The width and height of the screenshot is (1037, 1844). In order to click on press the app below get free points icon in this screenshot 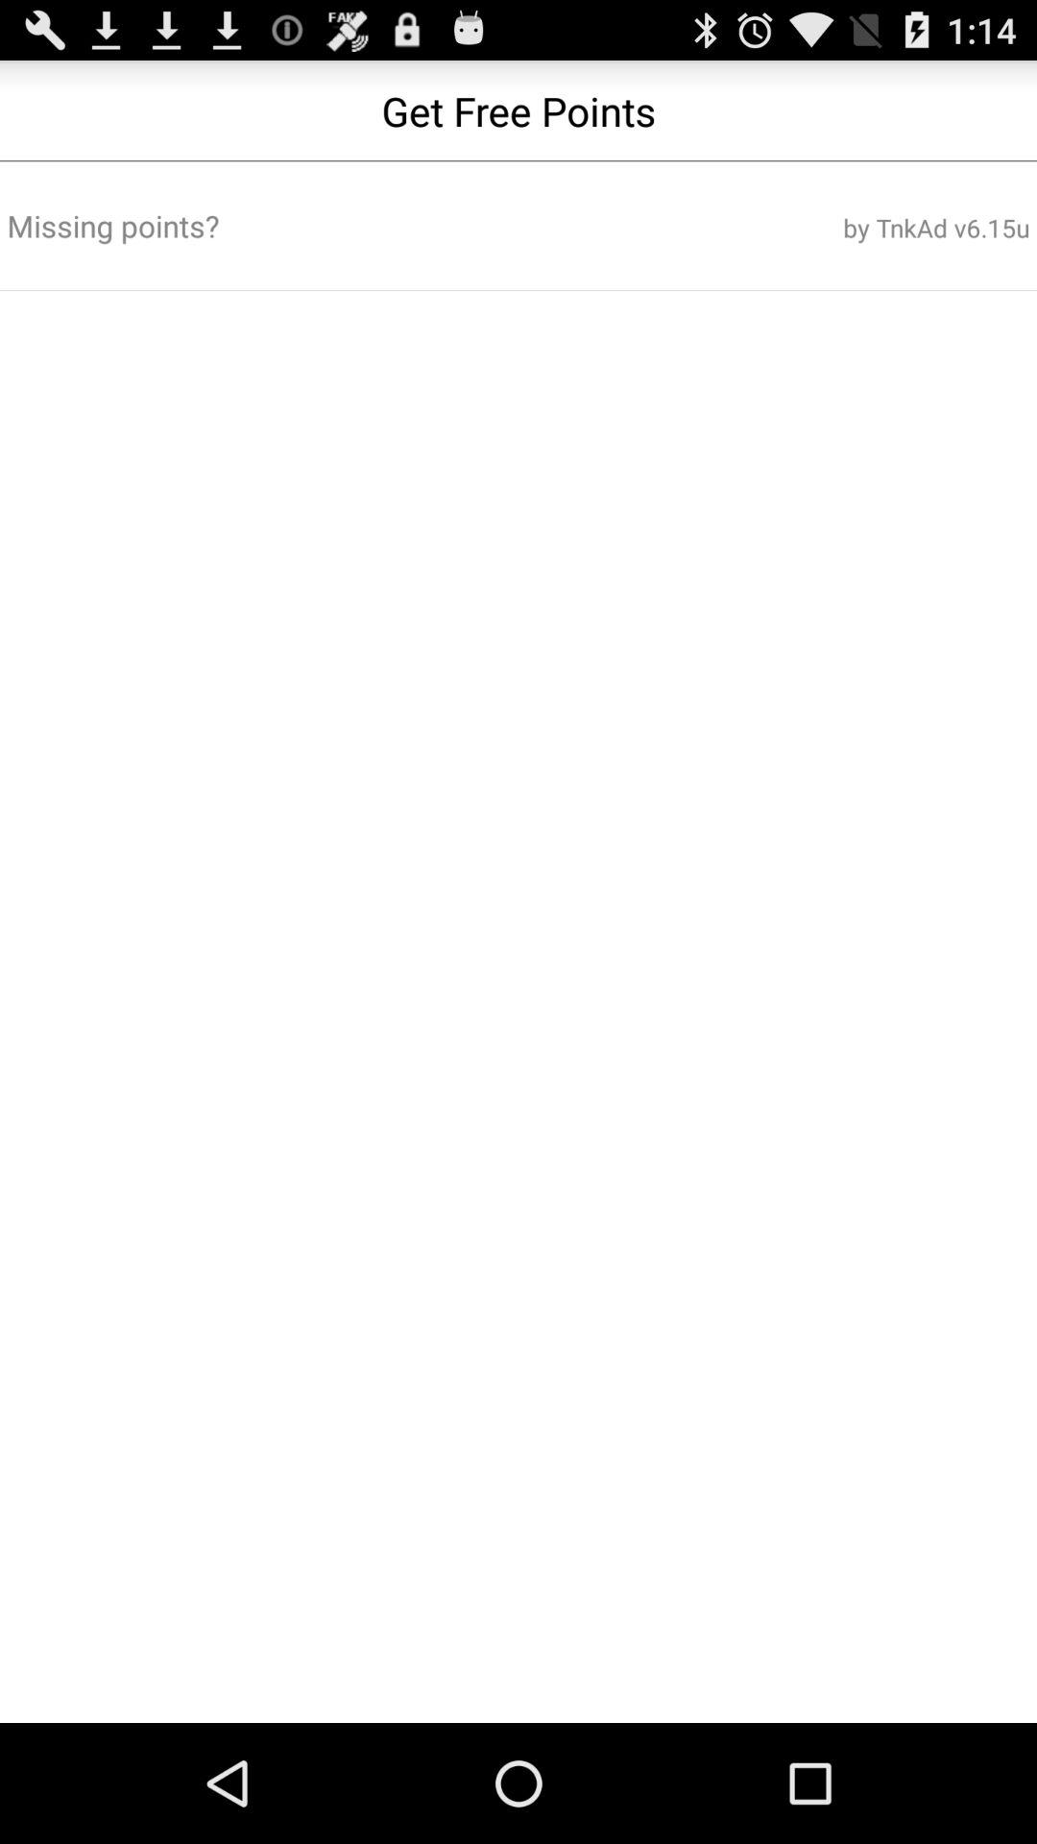, I will do `click(346, 226)`.